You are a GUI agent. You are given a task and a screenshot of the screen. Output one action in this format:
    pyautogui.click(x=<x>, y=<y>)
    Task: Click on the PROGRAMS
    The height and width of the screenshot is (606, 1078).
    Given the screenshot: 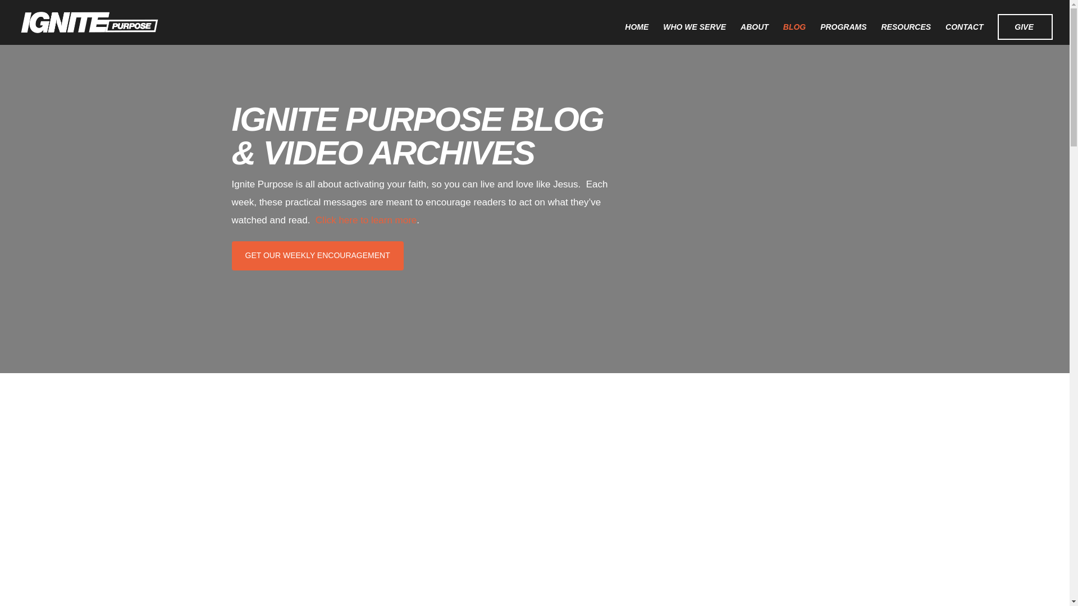 What is the action you would take?
    pyautogui.click(x=843, y=34)
    